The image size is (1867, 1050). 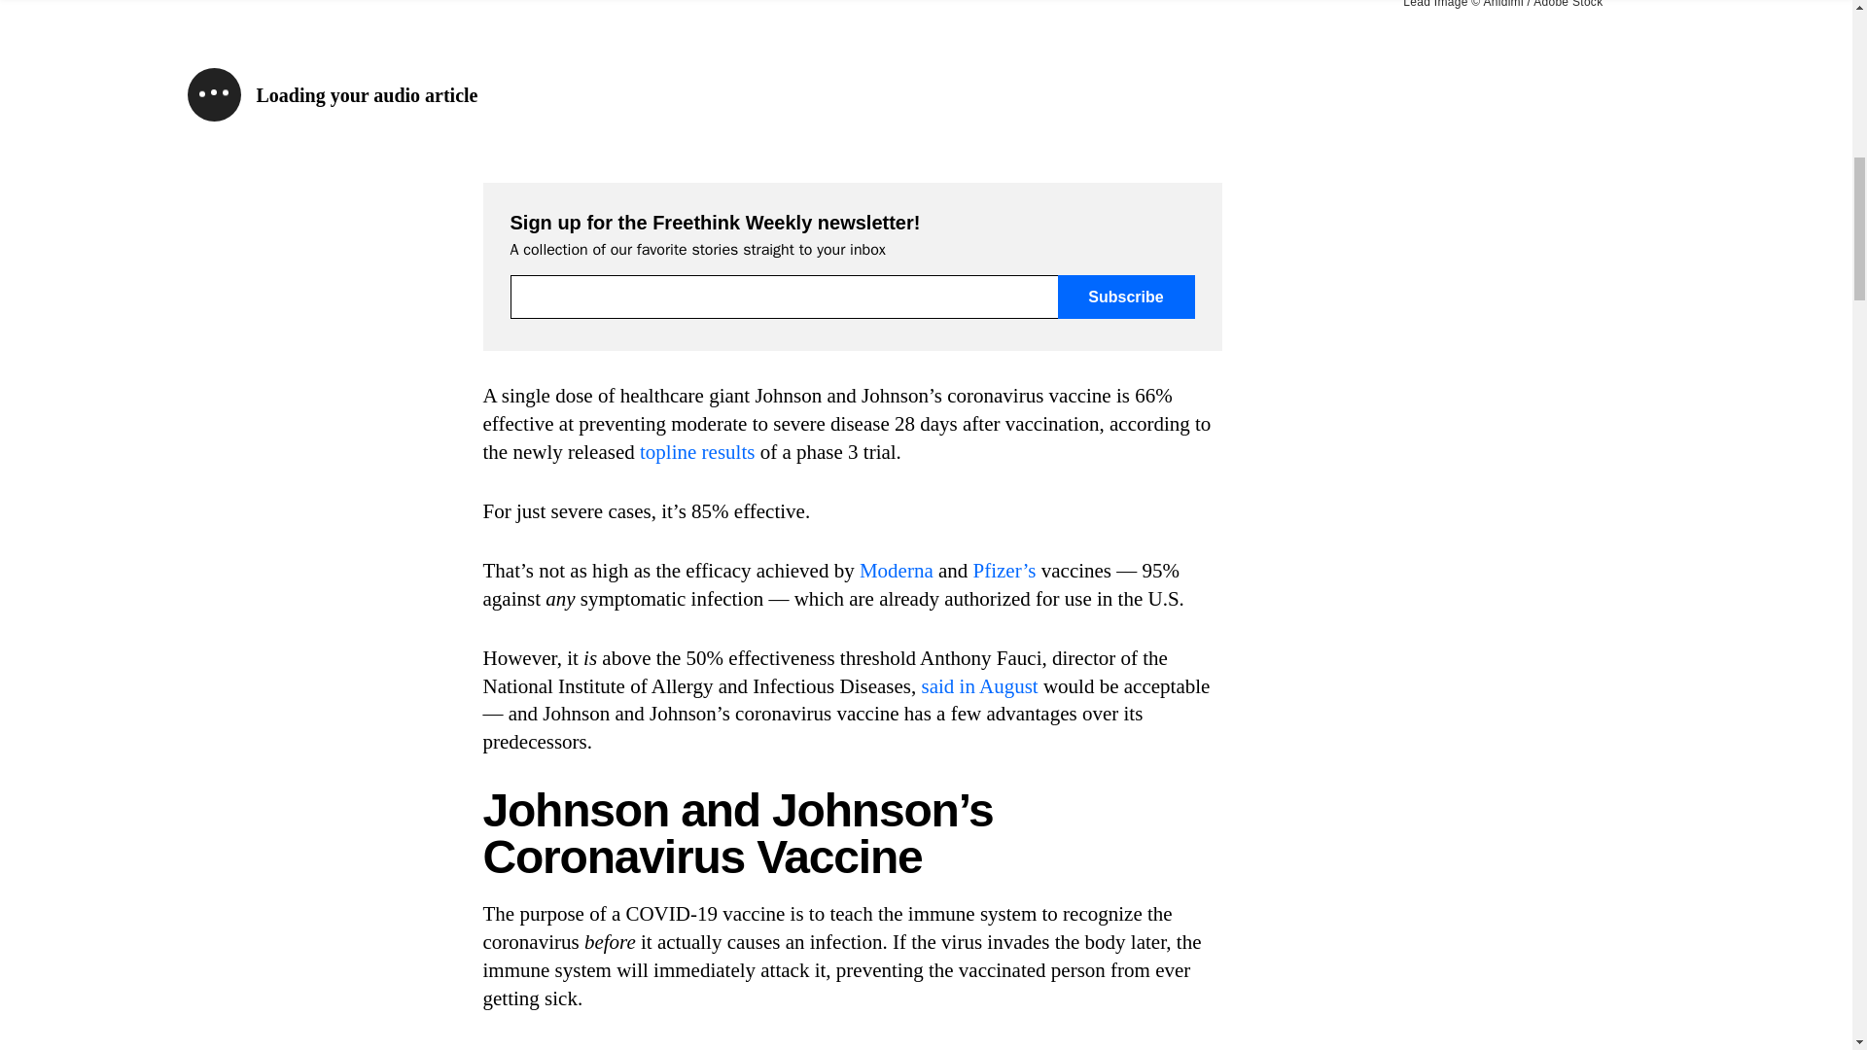 I want to click on Moderna, so click(x=897, y=570).